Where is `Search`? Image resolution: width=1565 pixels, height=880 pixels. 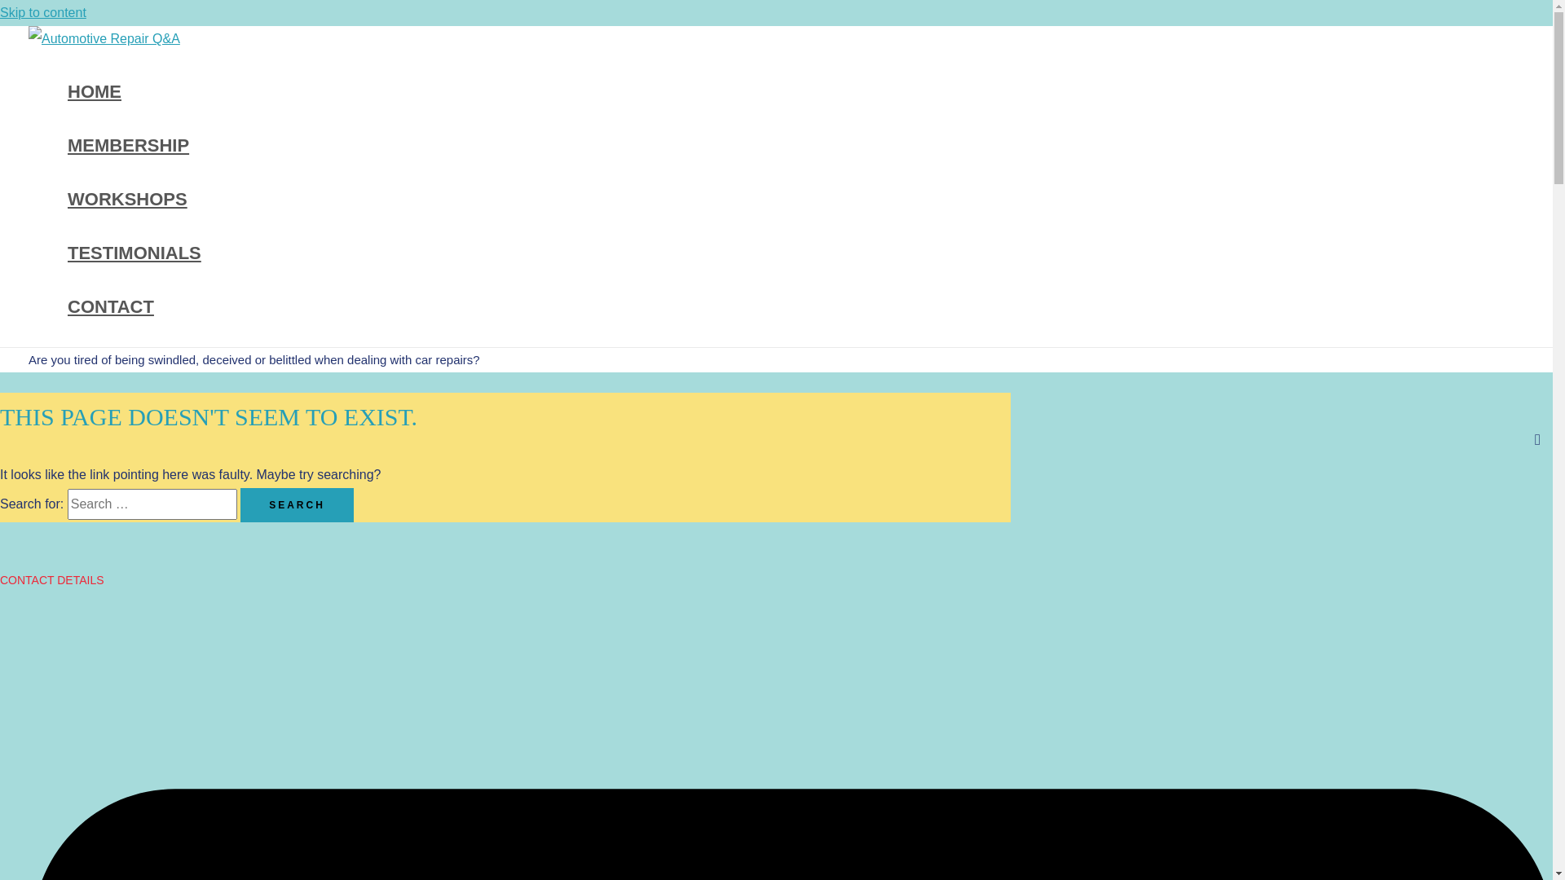
Search is located at coordinates (297, 505).